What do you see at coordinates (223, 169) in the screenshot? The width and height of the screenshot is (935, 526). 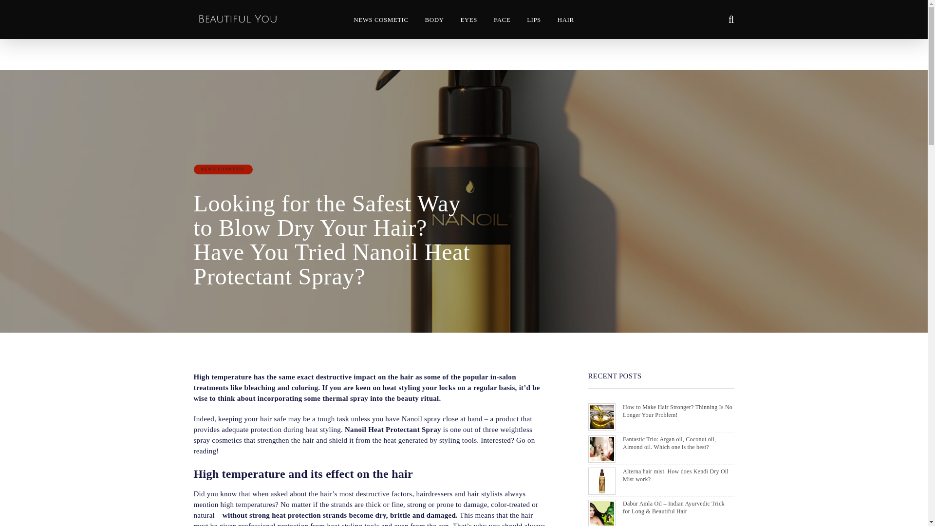 I see `View all posts in NEWS COSMETIC` at bounding box center [223, 169].